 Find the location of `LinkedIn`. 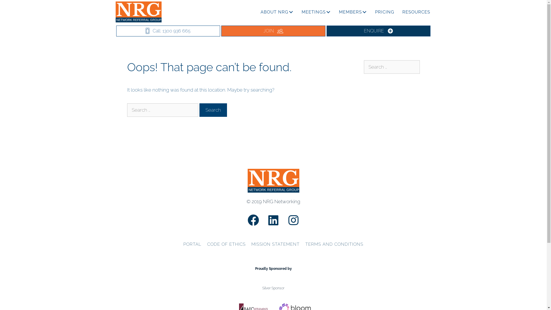

LinkedIn is located at coordinates (273, 220).